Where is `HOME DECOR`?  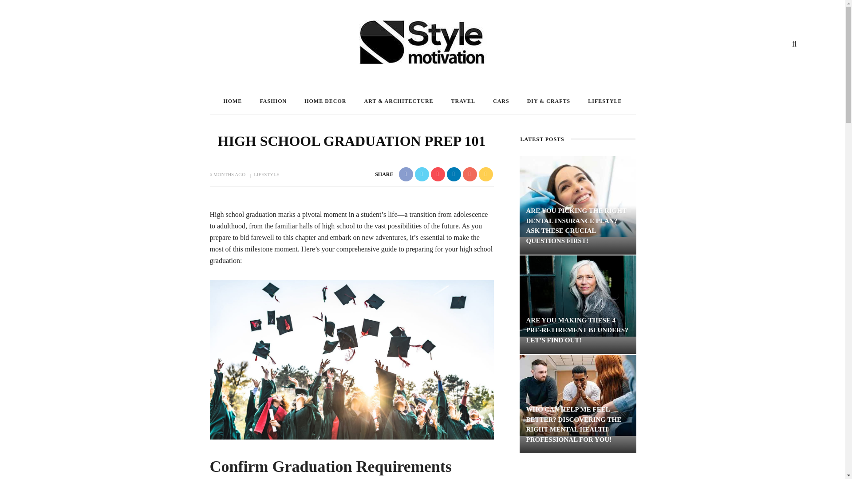
HOME DECOR is located at coordinates (325, 101).